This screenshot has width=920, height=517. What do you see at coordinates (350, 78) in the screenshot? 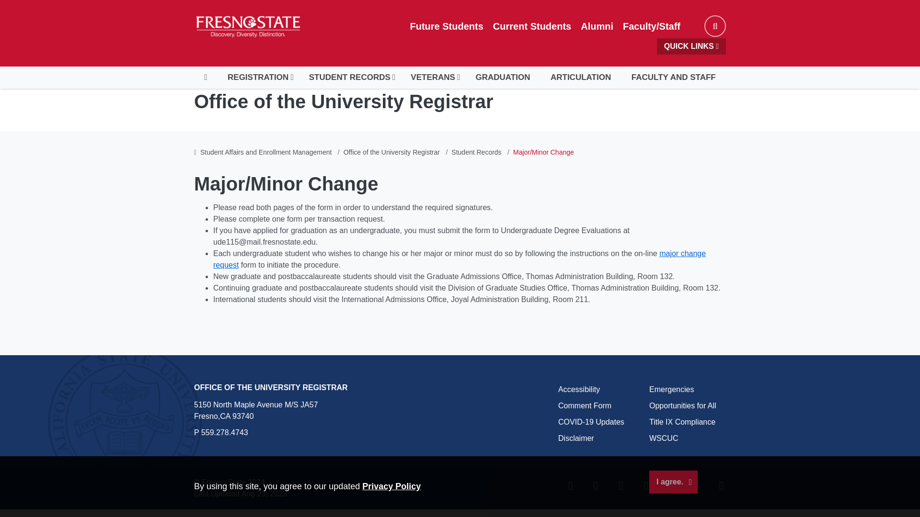
I see `STUDENT RECORDS` at bounding box center [350, 78].